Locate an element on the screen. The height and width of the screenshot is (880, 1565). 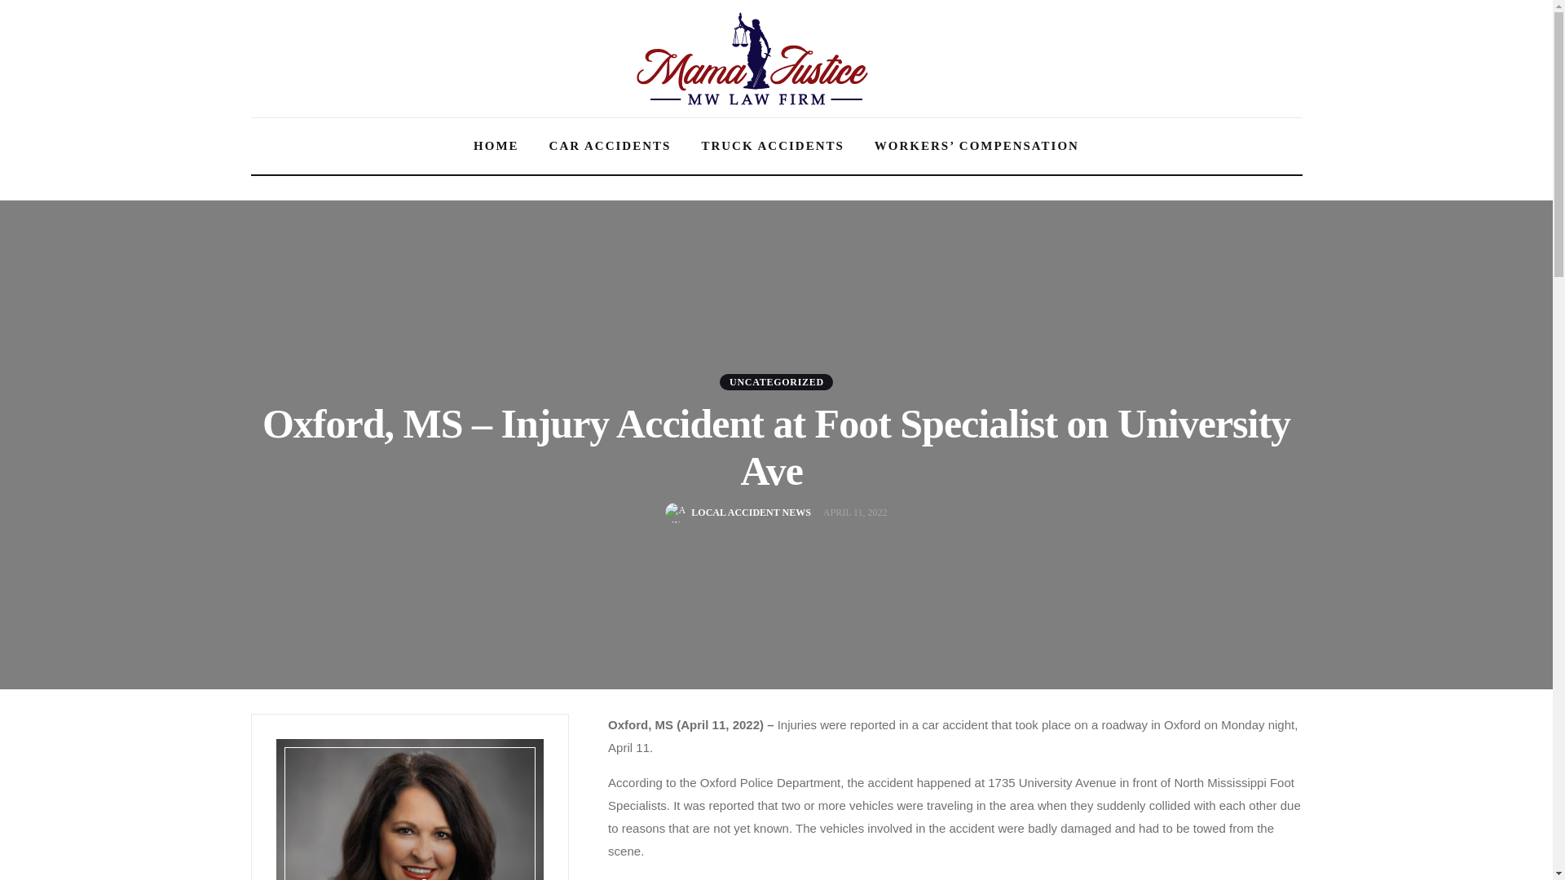
LOCAL ACCIDENT NEWS is located at coordinates (738, 512).